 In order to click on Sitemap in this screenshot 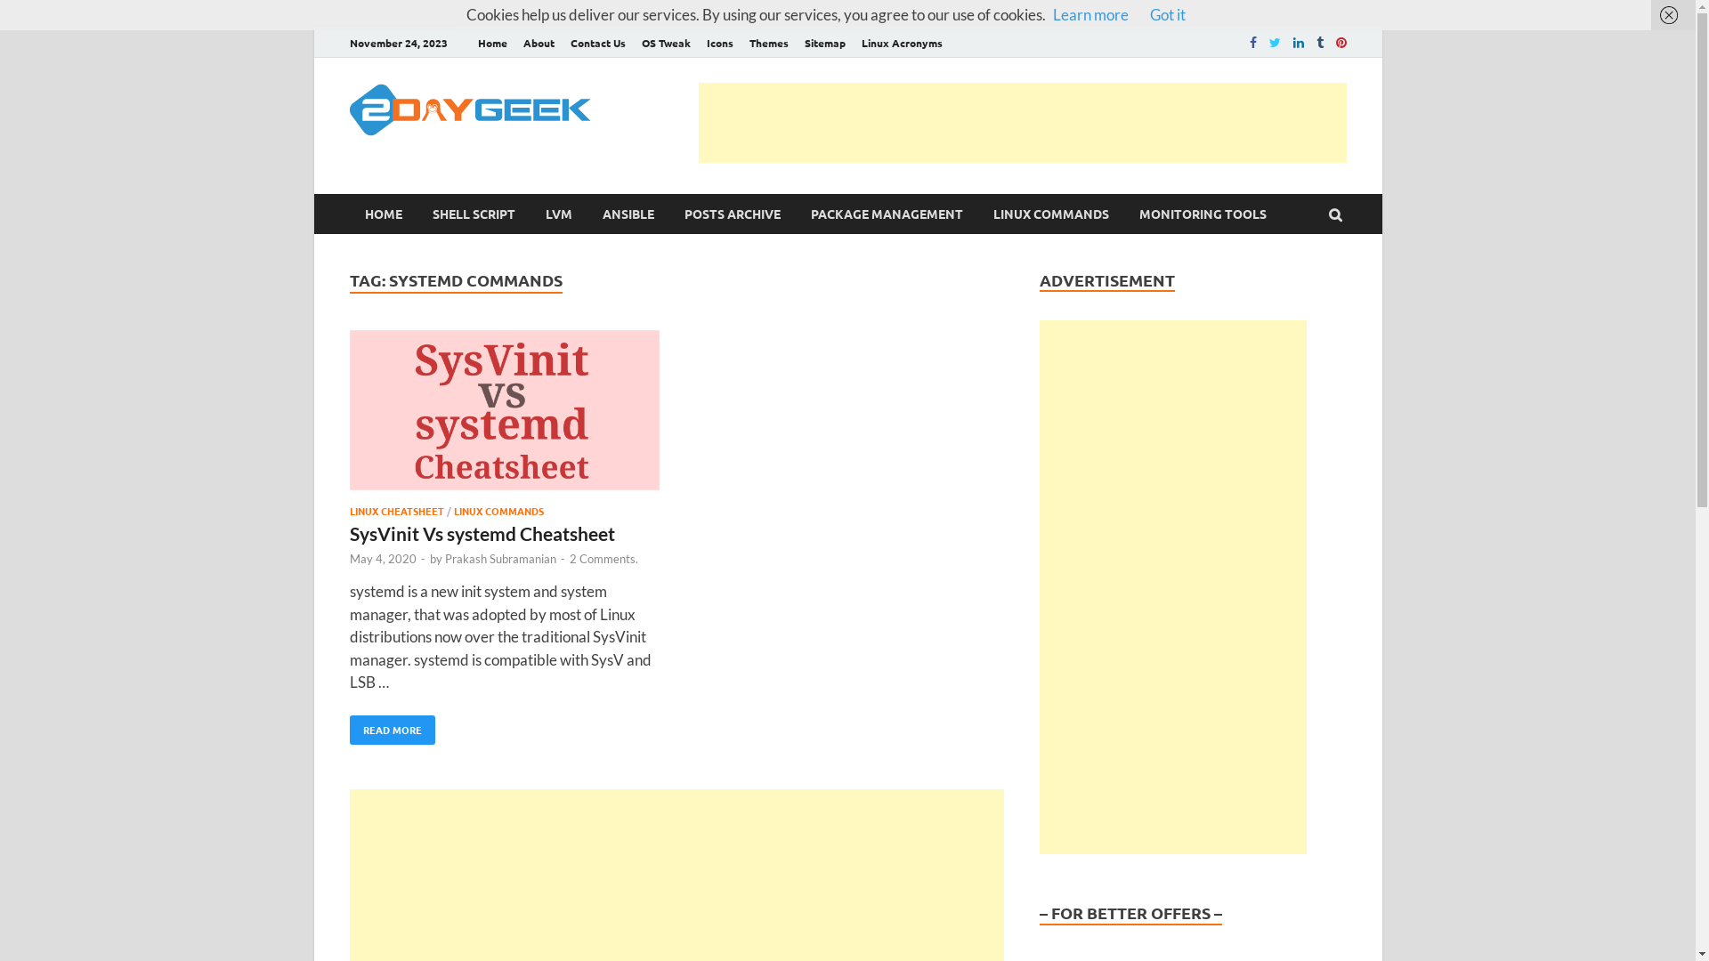, I will do `click(824, 43)`.